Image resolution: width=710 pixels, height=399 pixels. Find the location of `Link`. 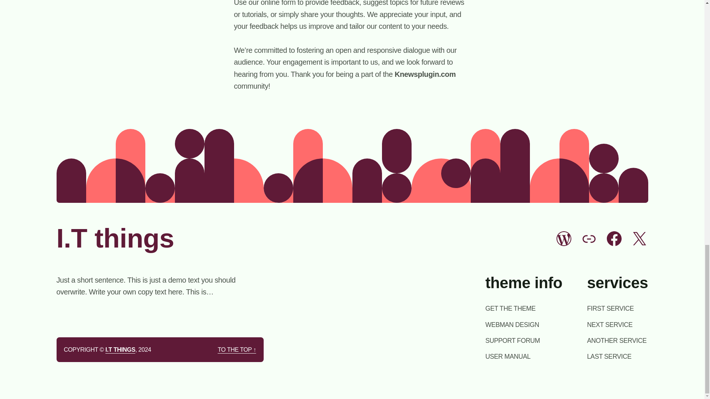

Link is located at coordinates (589, 239).